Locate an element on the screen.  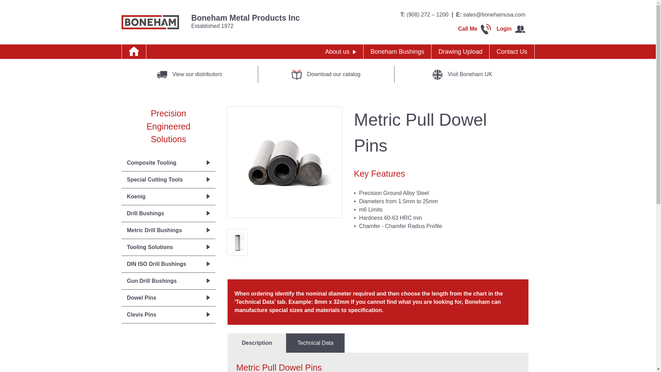
Koenig is located at coordinates (168, 196).